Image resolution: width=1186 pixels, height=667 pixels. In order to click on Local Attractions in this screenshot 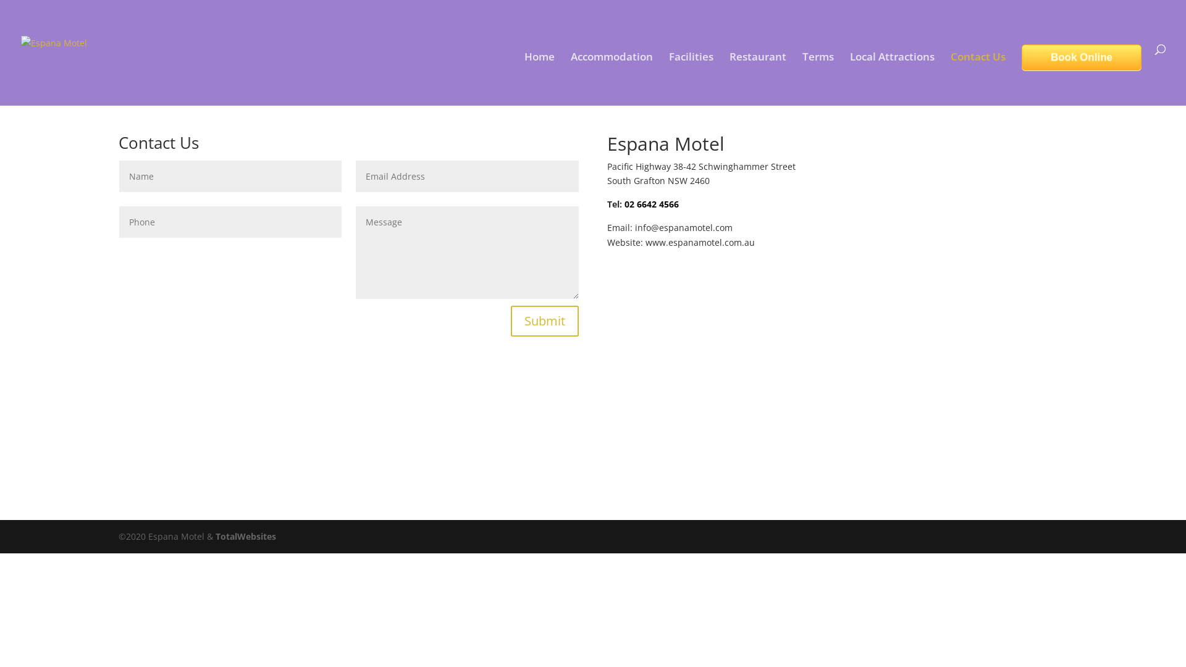, I will do `click(892, 79)`.